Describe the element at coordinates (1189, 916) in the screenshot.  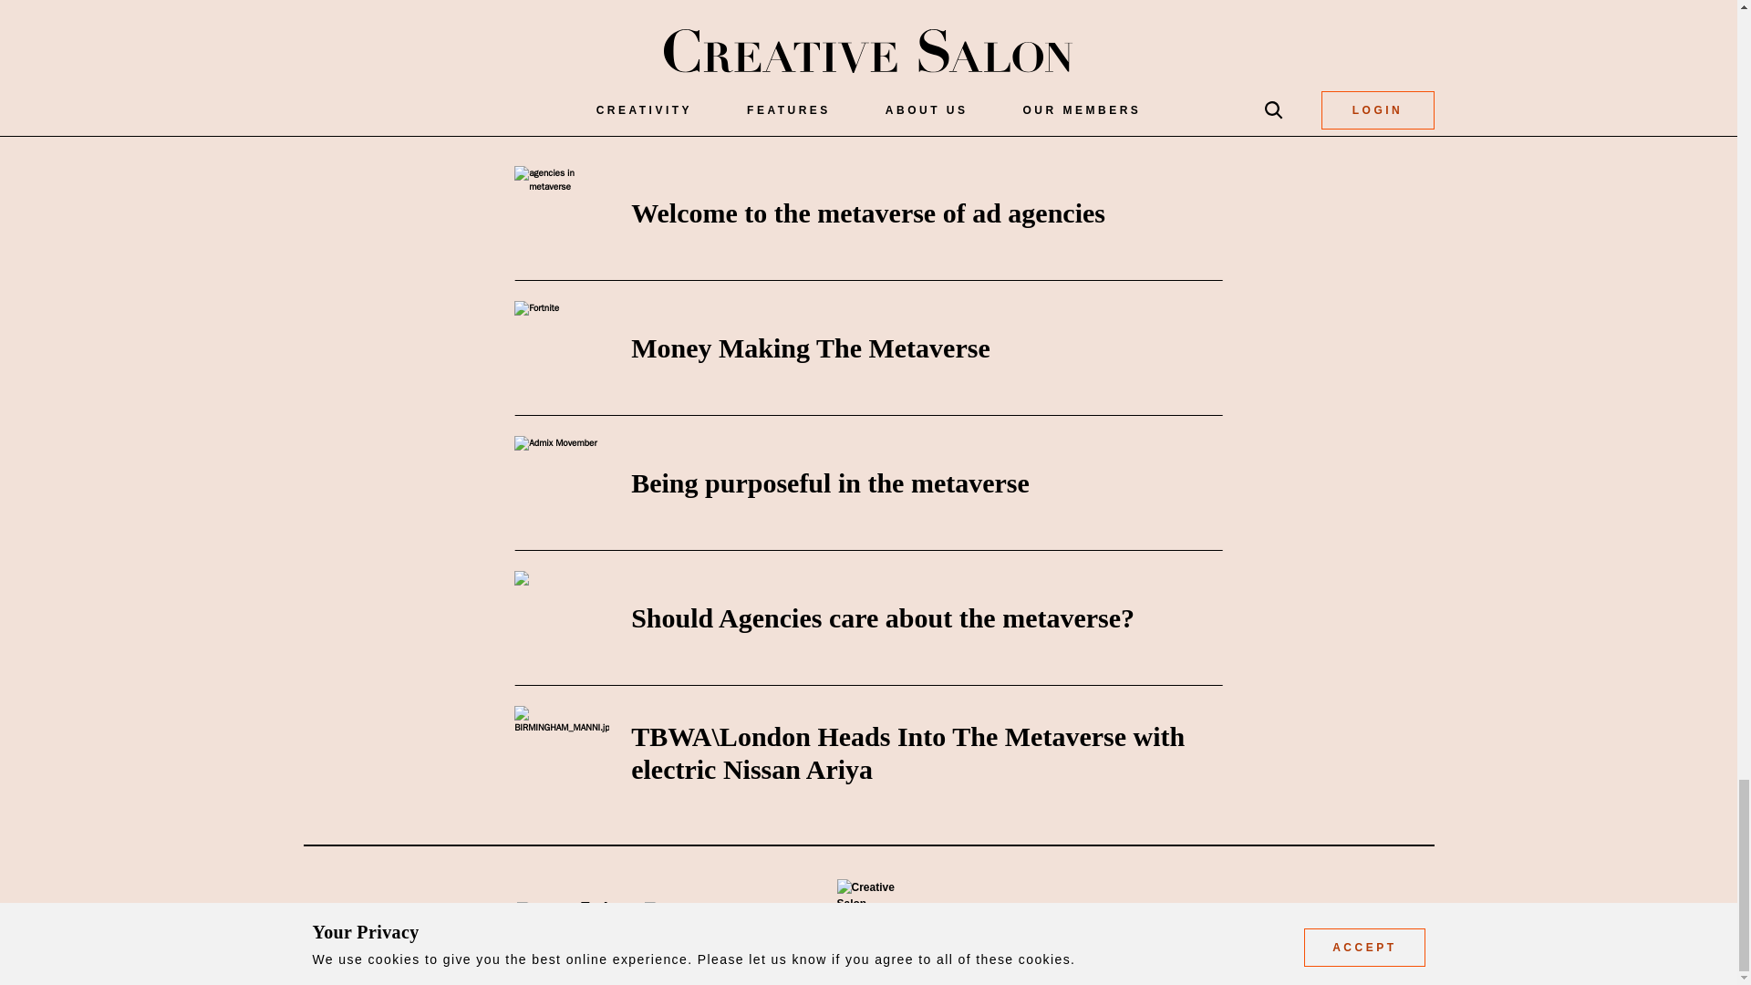
I see `PRIVACY` at that location.